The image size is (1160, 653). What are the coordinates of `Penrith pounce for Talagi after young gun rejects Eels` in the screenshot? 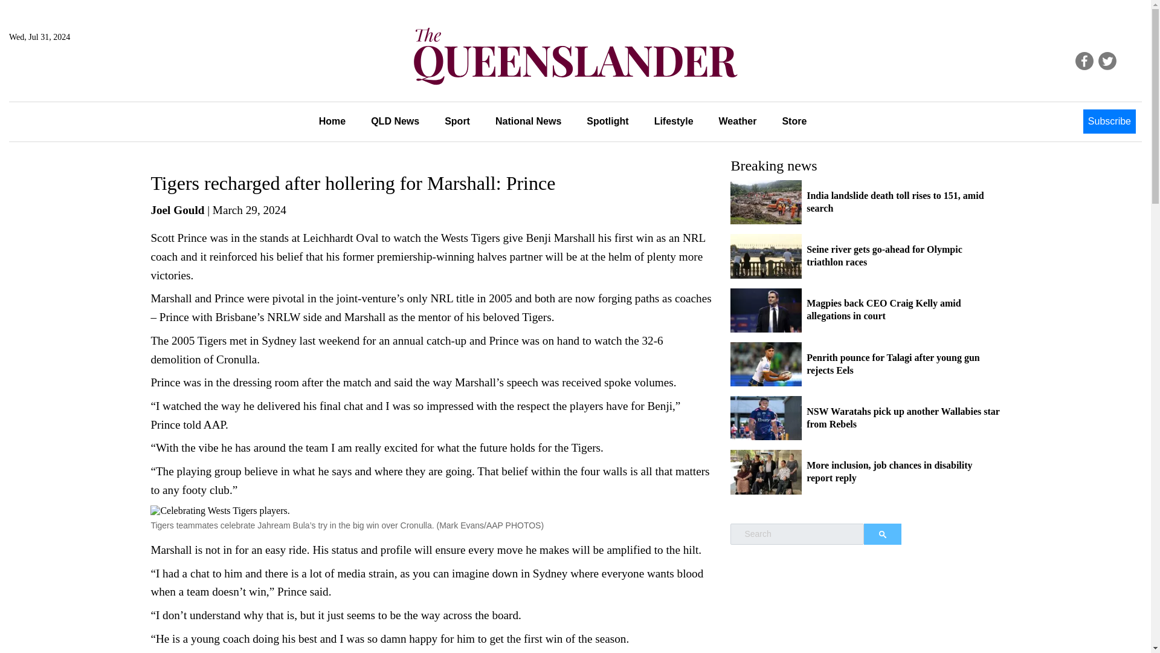 It's located at (893, 364).